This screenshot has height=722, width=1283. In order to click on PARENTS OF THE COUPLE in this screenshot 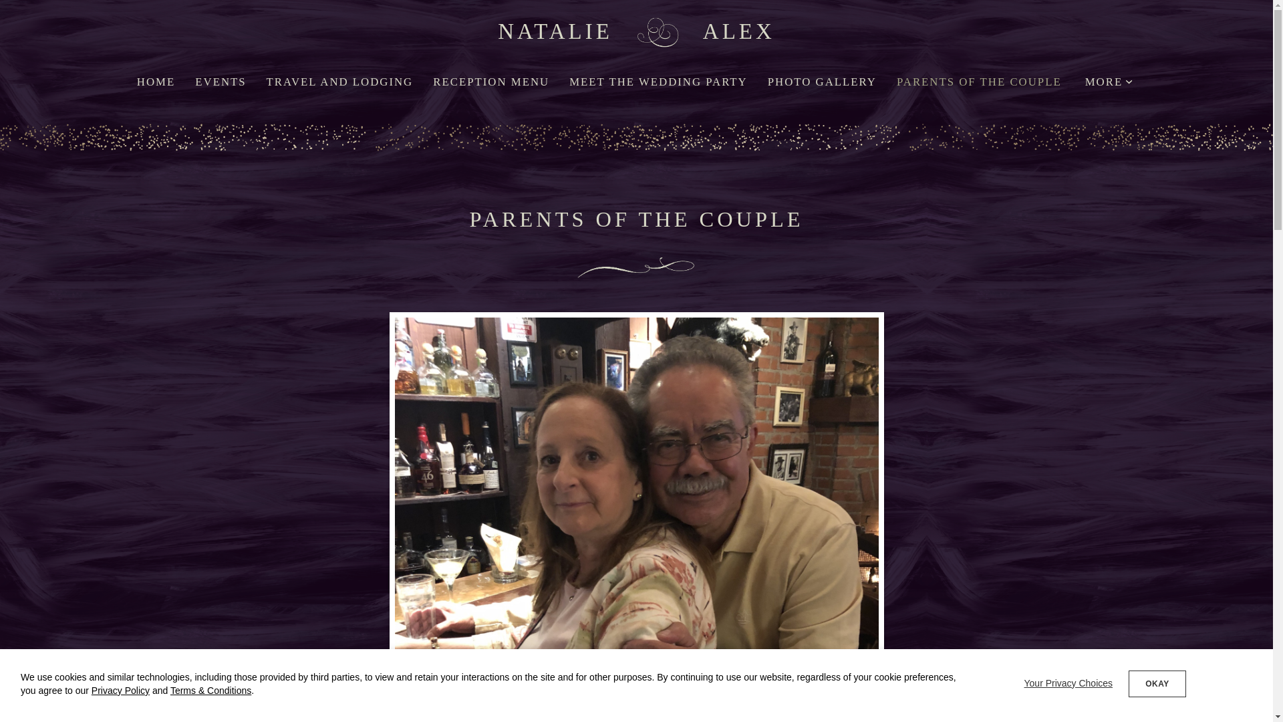, I will do `click(980, 82)`.